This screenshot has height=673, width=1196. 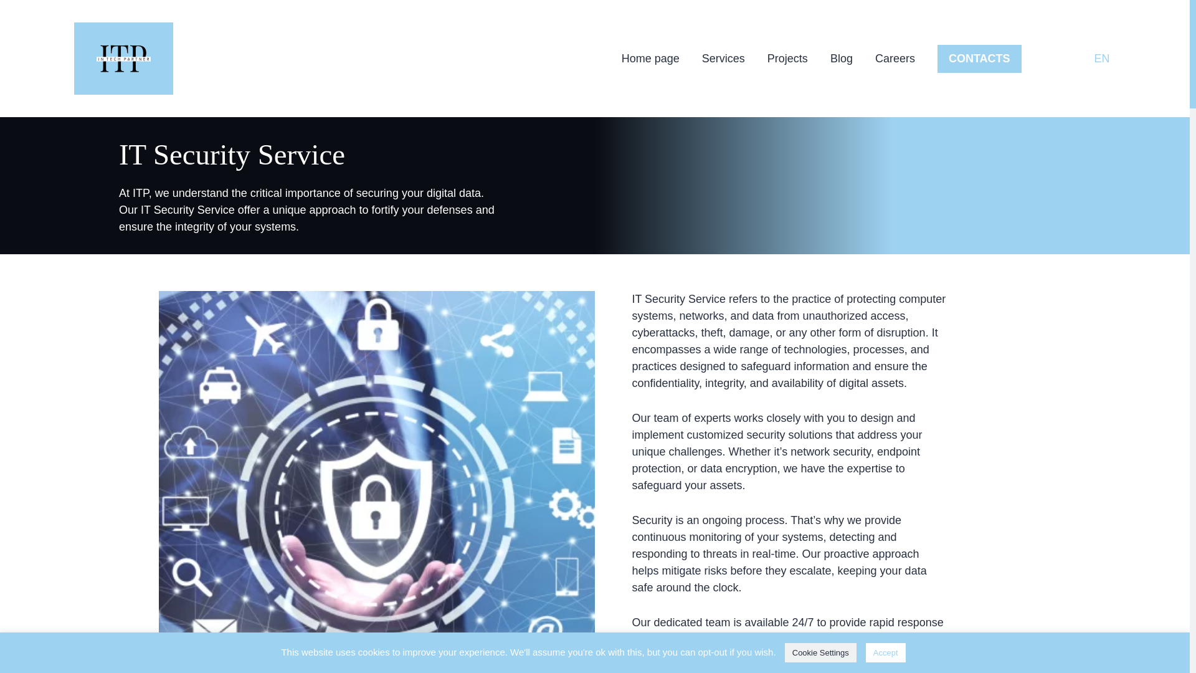 I want to click on Projects, so click(x=787, y=57).